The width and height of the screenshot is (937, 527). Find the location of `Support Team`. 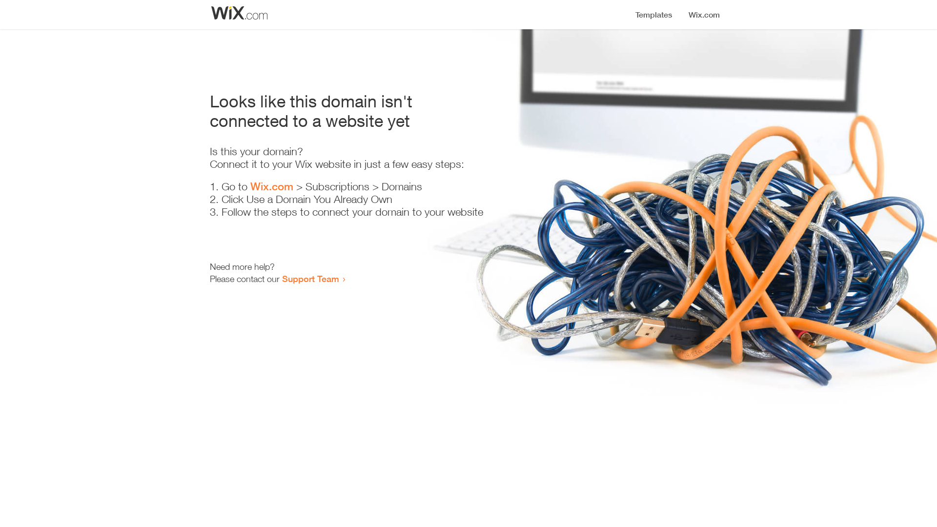

Support Team is located at coordinates (310, 279).